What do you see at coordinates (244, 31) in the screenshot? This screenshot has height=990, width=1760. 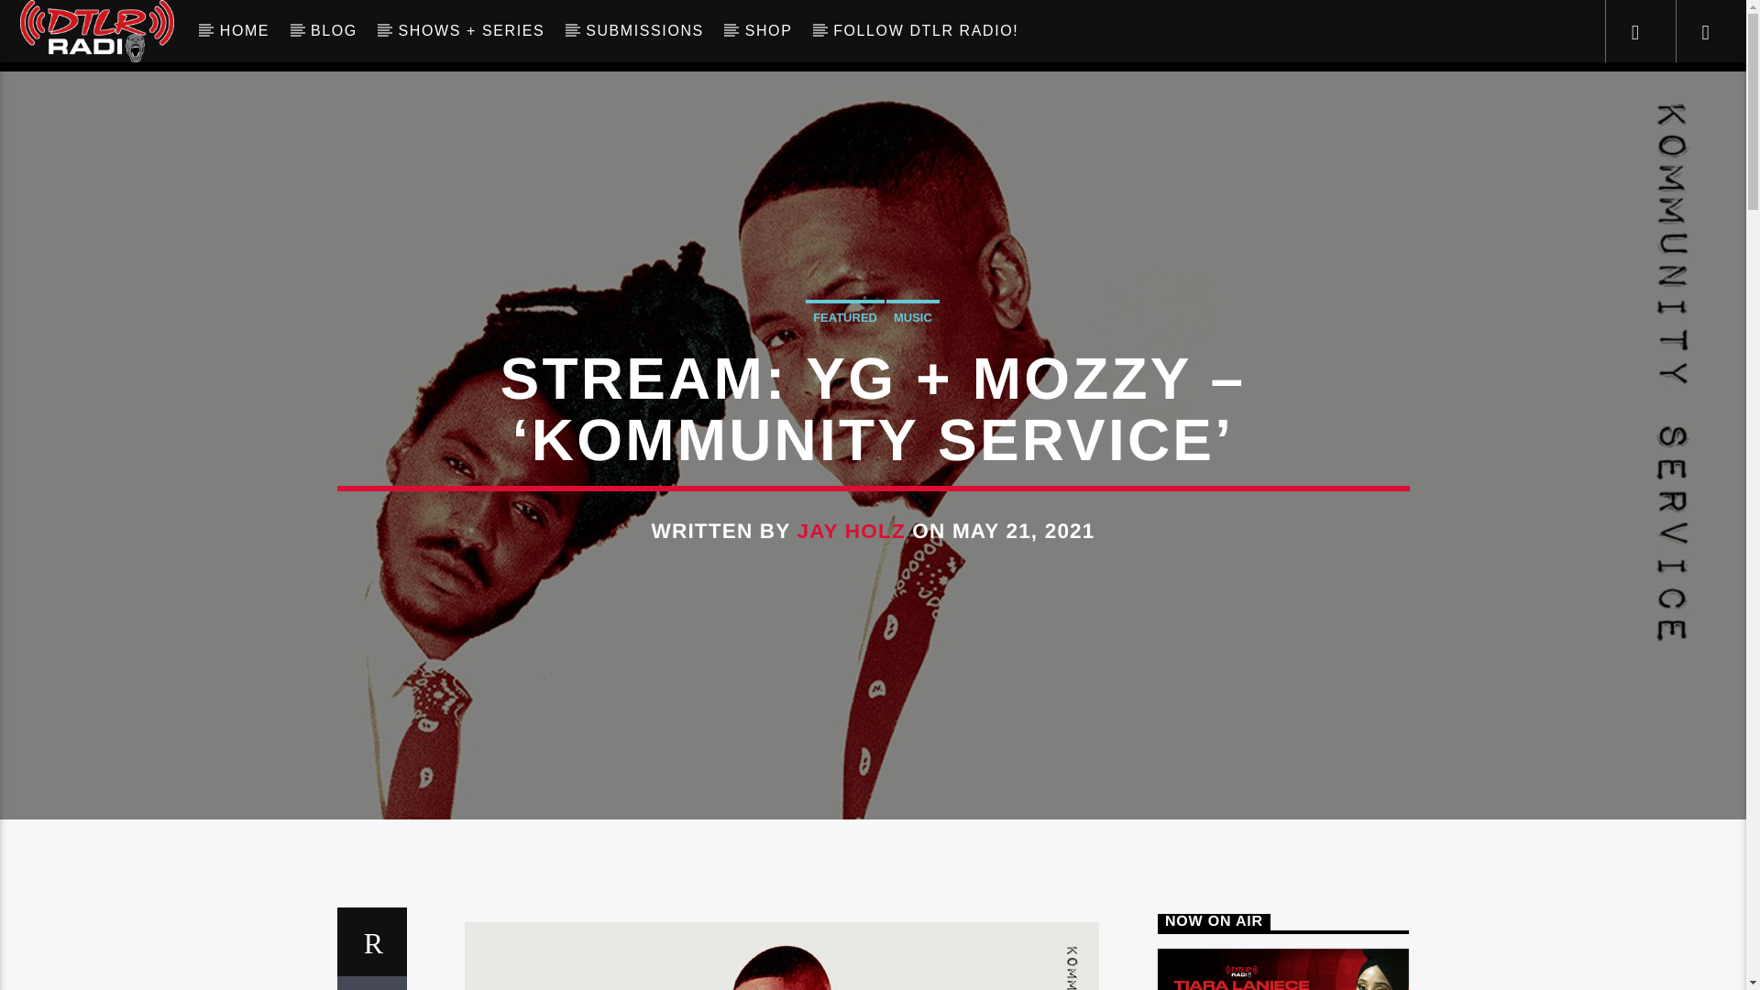 I see `HOME` at bounding box center [244, 31].